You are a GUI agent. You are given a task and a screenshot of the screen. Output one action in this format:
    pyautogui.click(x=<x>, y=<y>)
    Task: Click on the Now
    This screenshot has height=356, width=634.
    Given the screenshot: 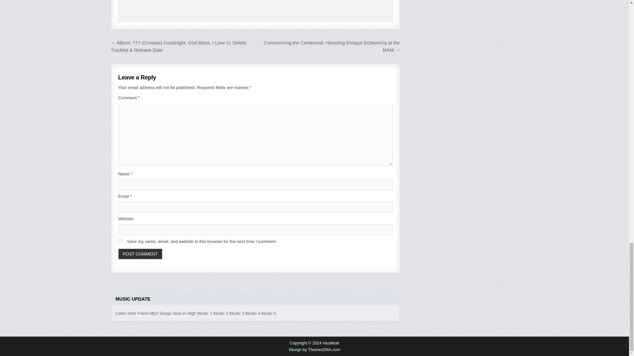 What is the action you would take?
    pyautogui.click(x=177, y=313)
    